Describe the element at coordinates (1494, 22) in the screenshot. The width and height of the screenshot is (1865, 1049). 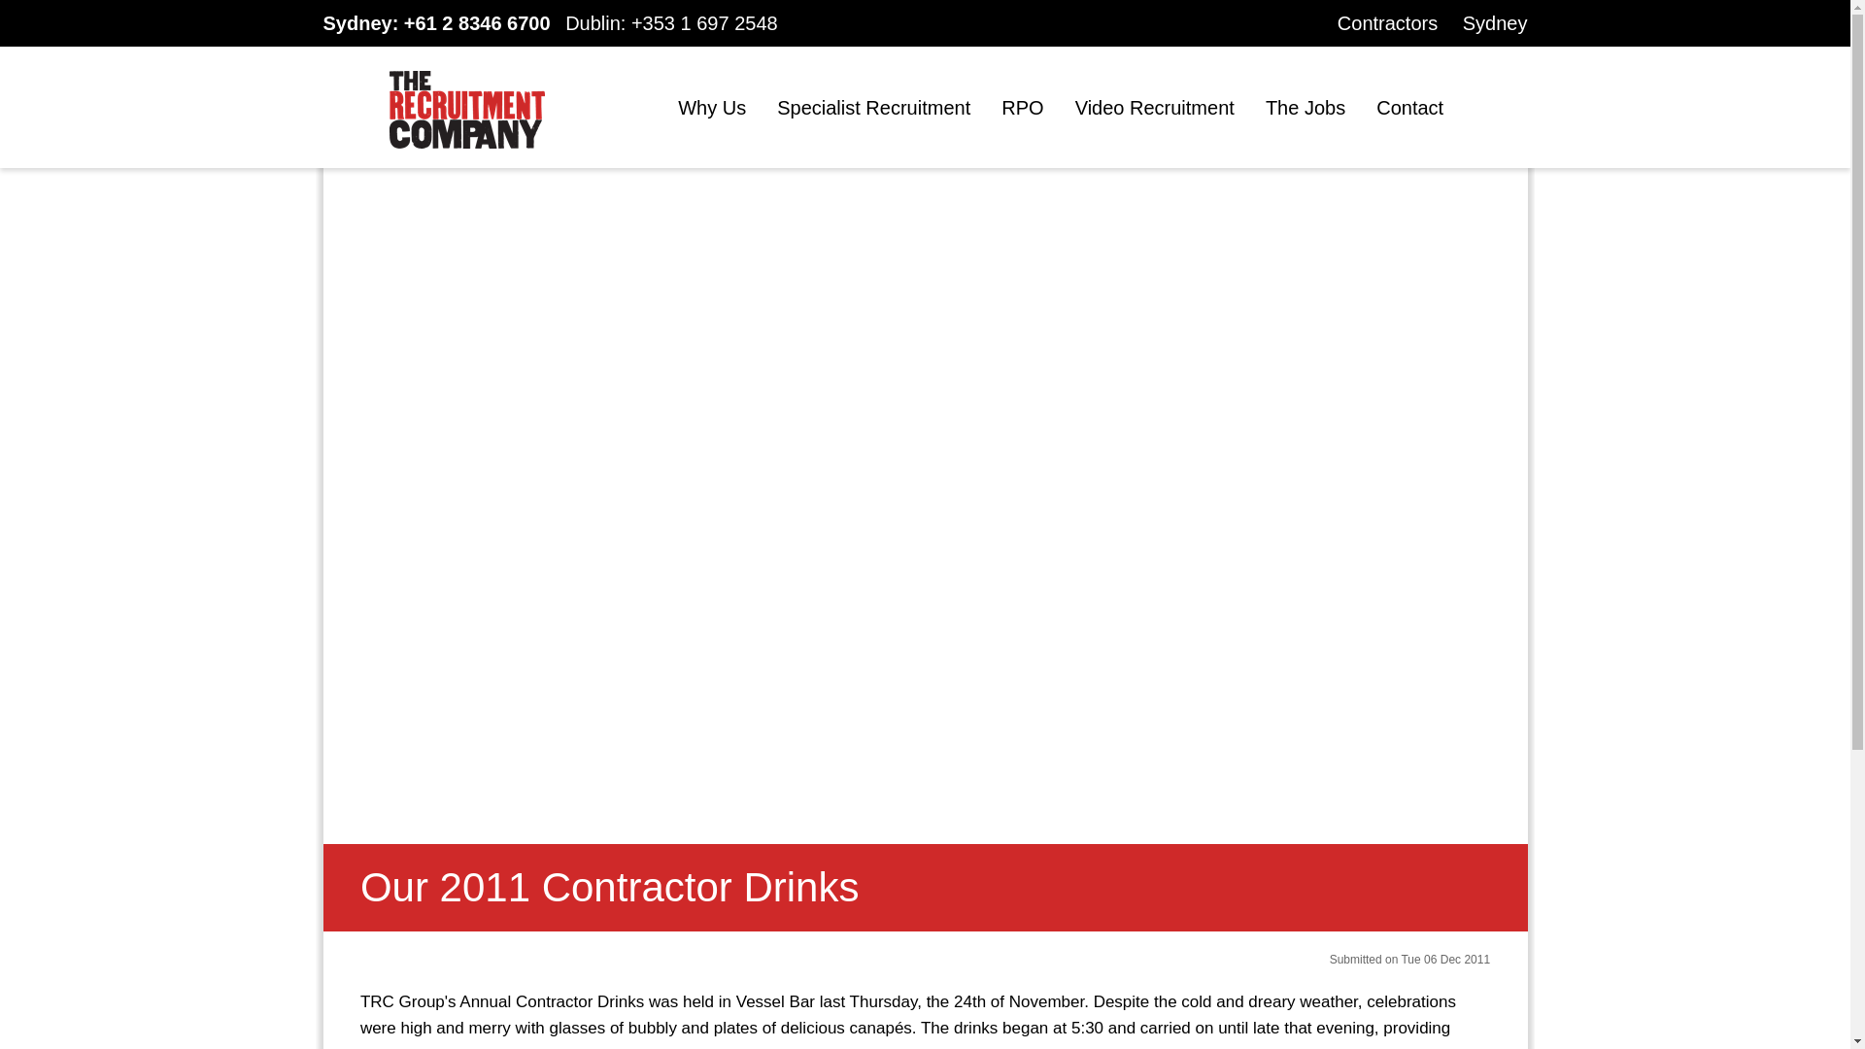
I see `Sydney` at that location.